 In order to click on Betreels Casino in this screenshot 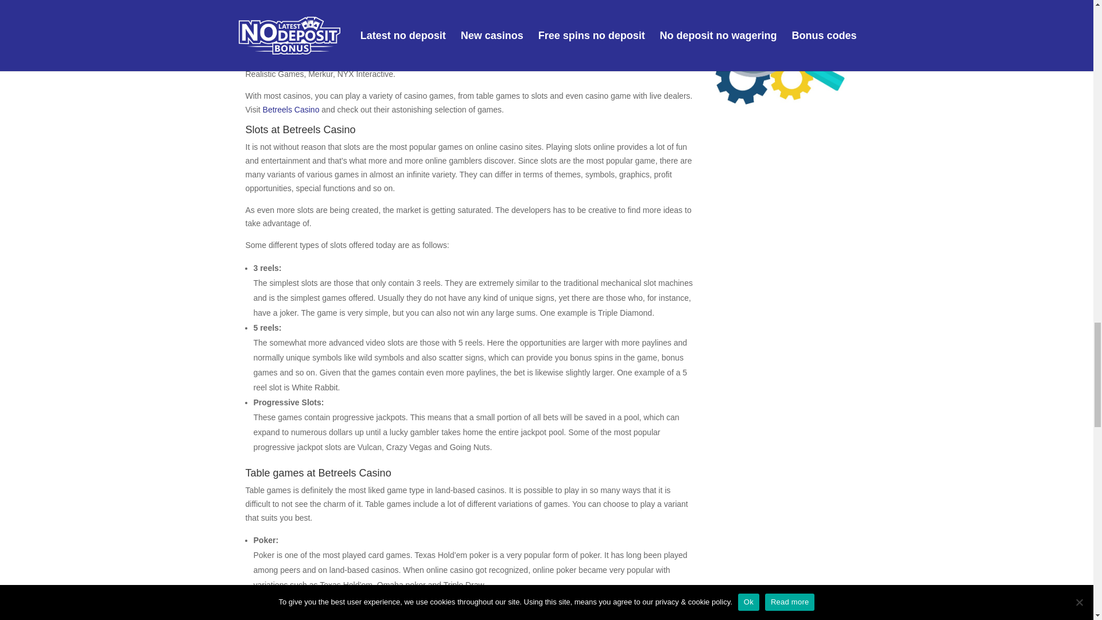, I will do `click(291, 109)`.